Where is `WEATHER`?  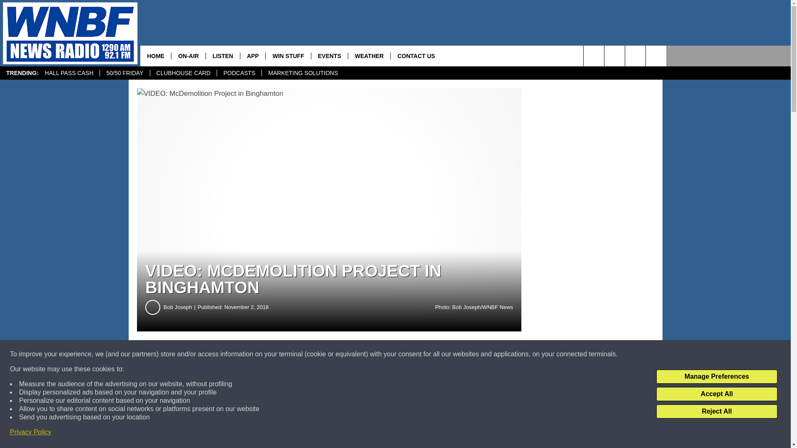 WEATHER is located at coordinates (369, 56).